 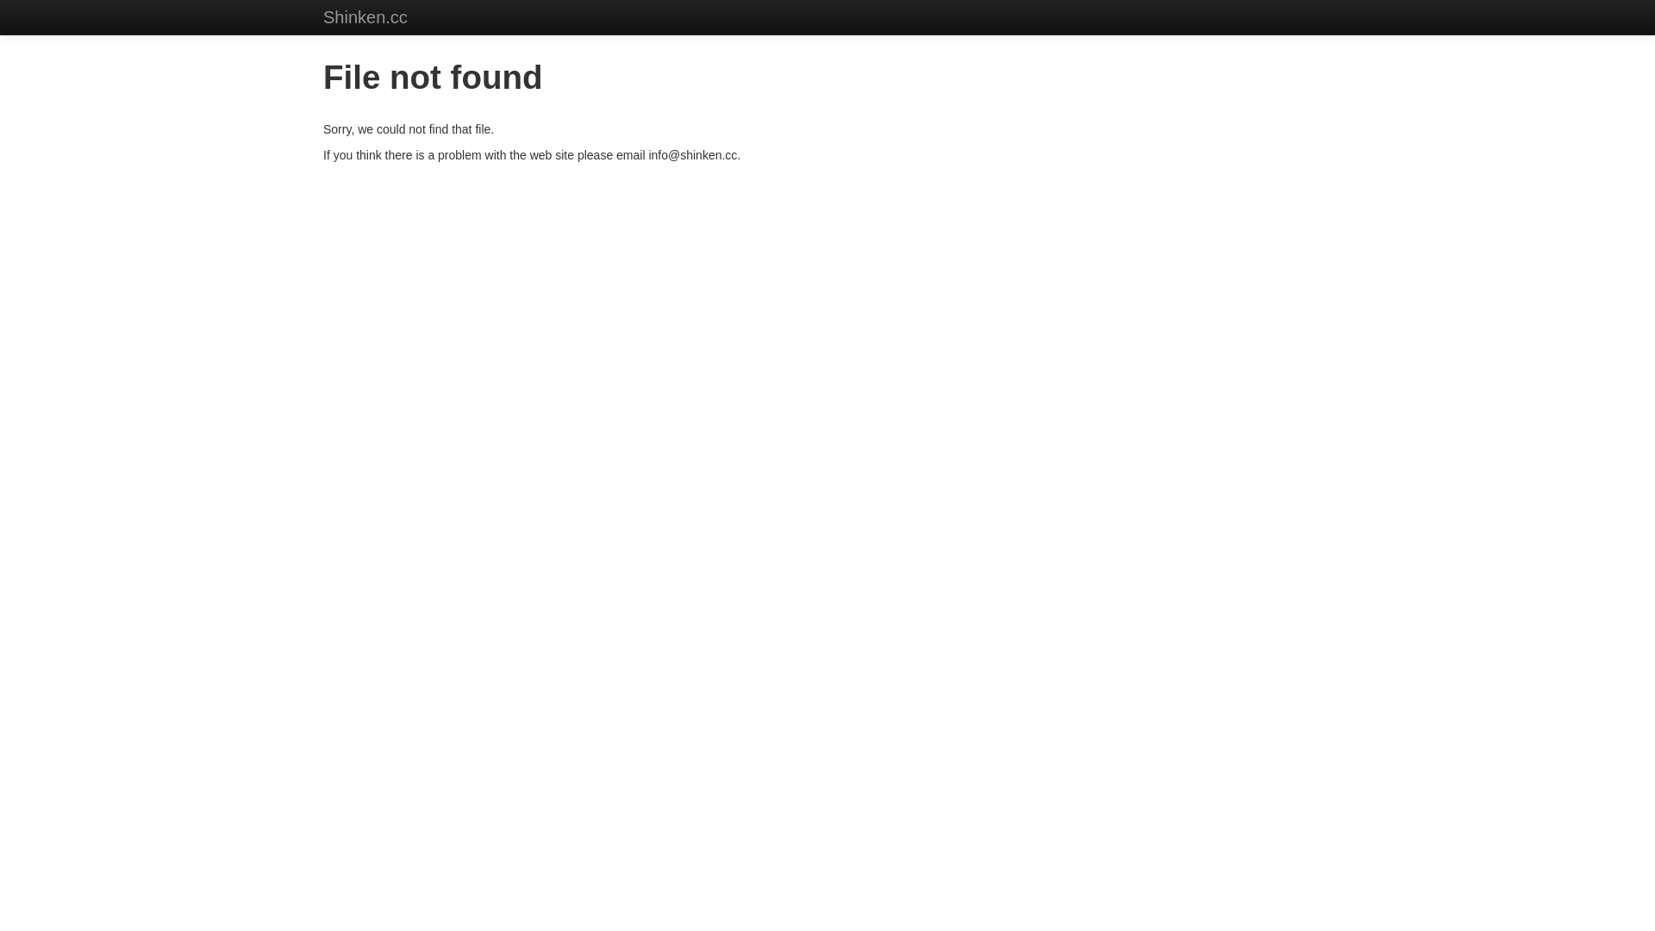 I want to click on Shinken.cc, so click(x=365, y=17).